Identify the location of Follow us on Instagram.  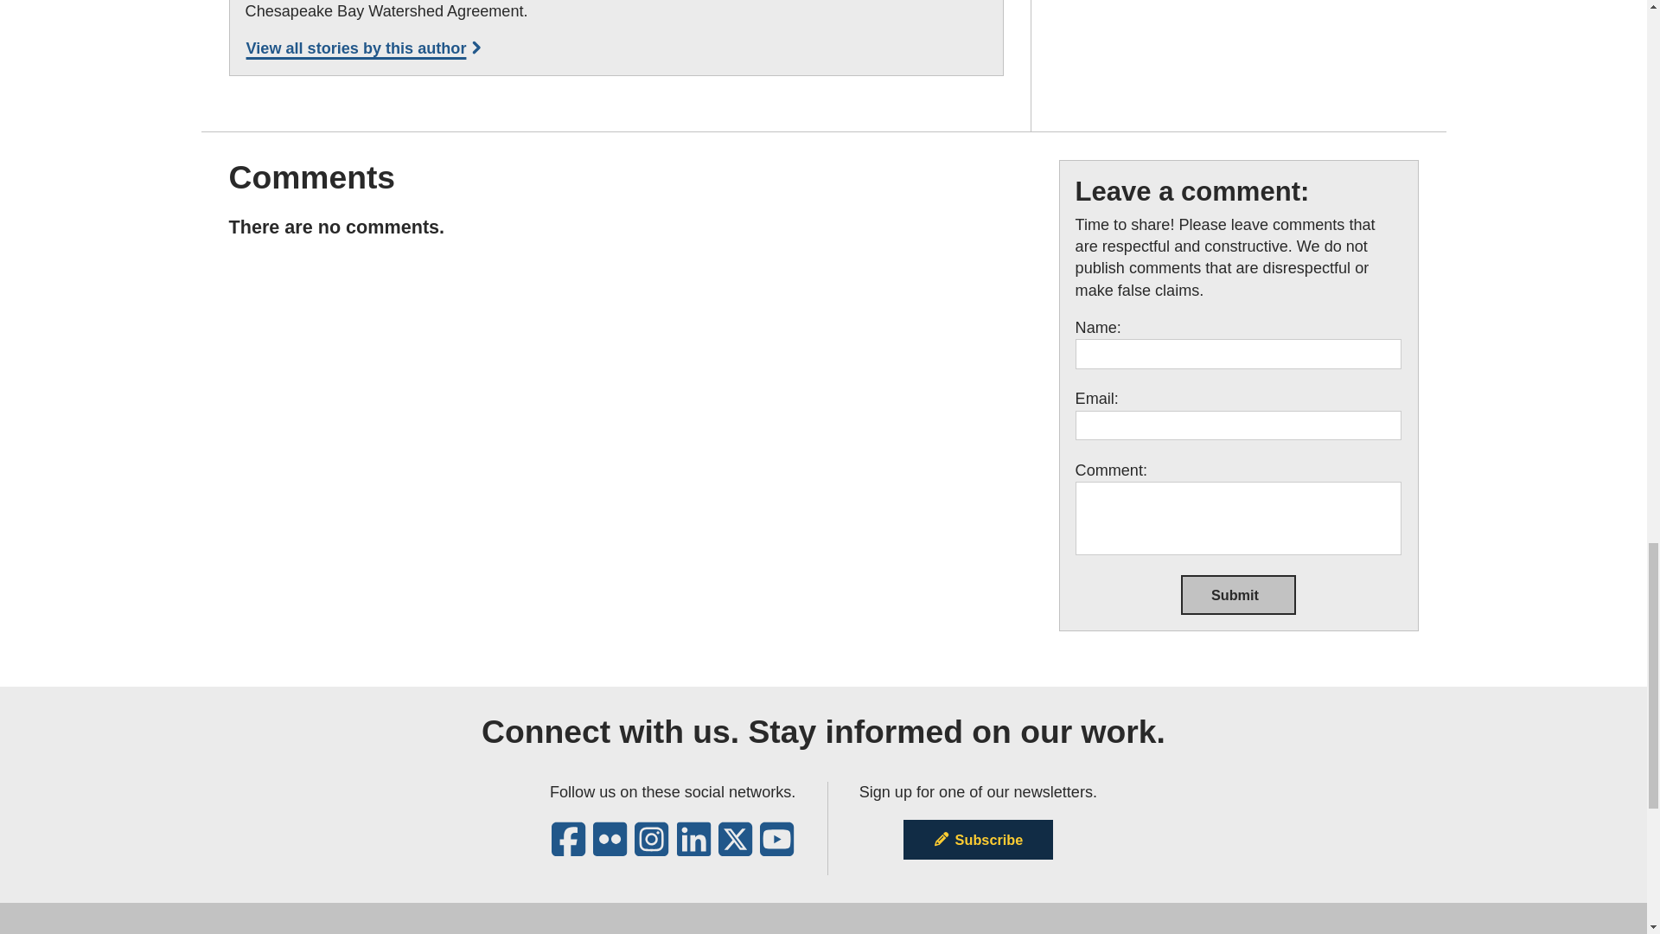
(651, 848).